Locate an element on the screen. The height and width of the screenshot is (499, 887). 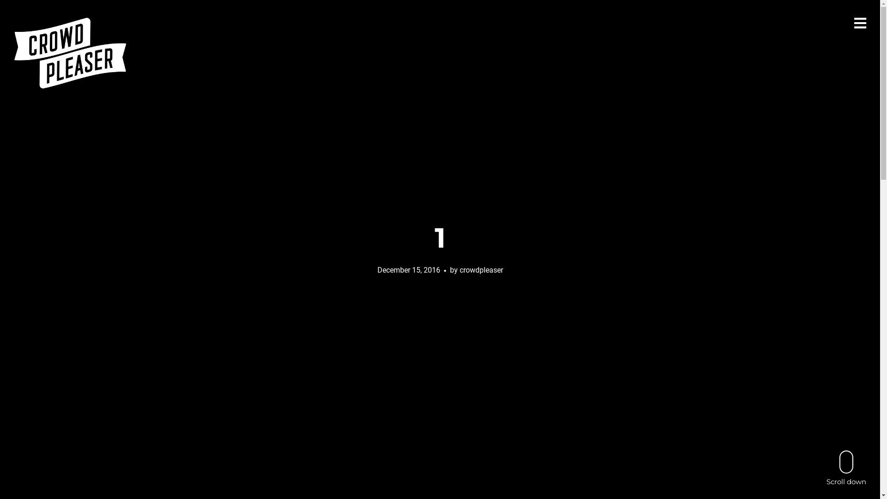
crowdpleaser is located at coordinates (481, 270).